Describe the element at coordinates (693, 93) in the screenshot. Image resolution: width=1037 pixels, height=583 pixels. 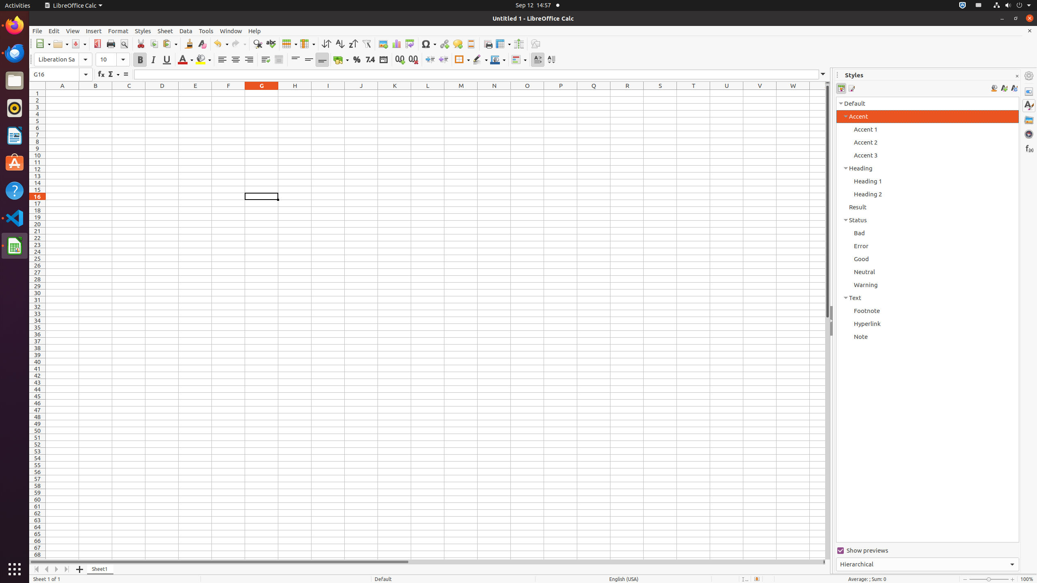
I see `T1` at that location.